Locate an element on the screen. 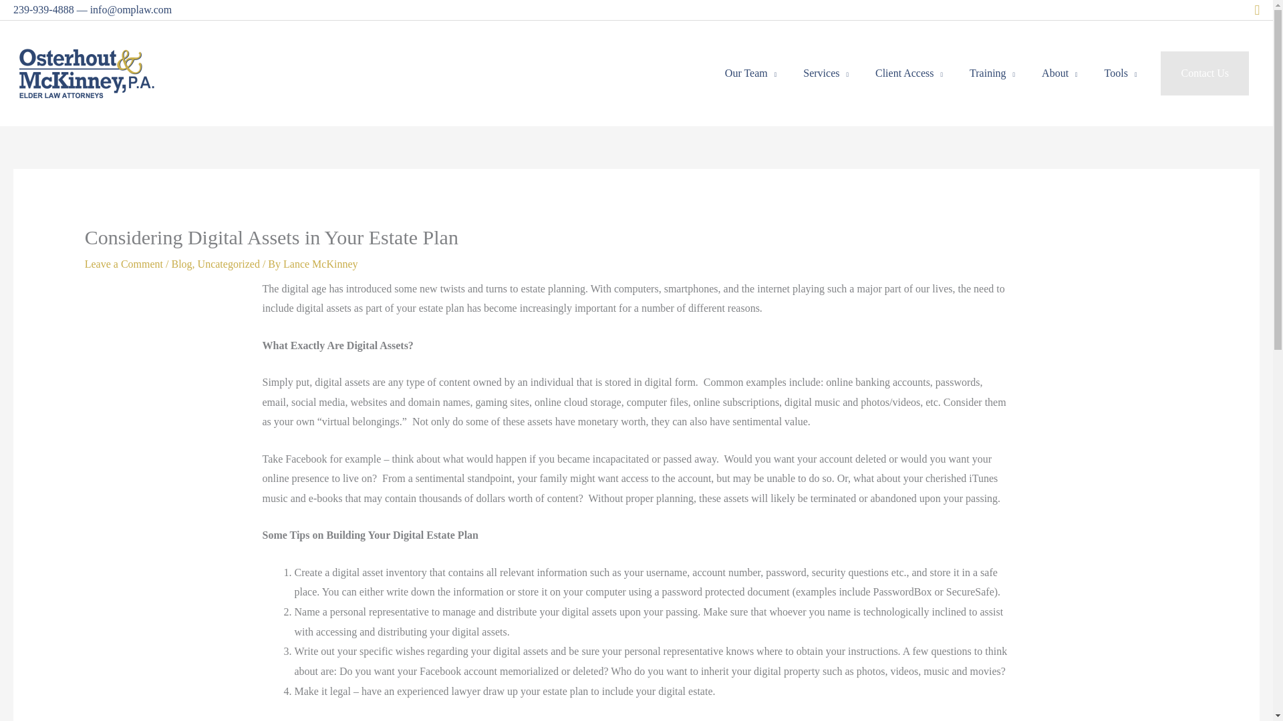 The width and height of the screenshot is (1283, 721). View all posts by Lance McKinney is located at coordinates (321, 263).